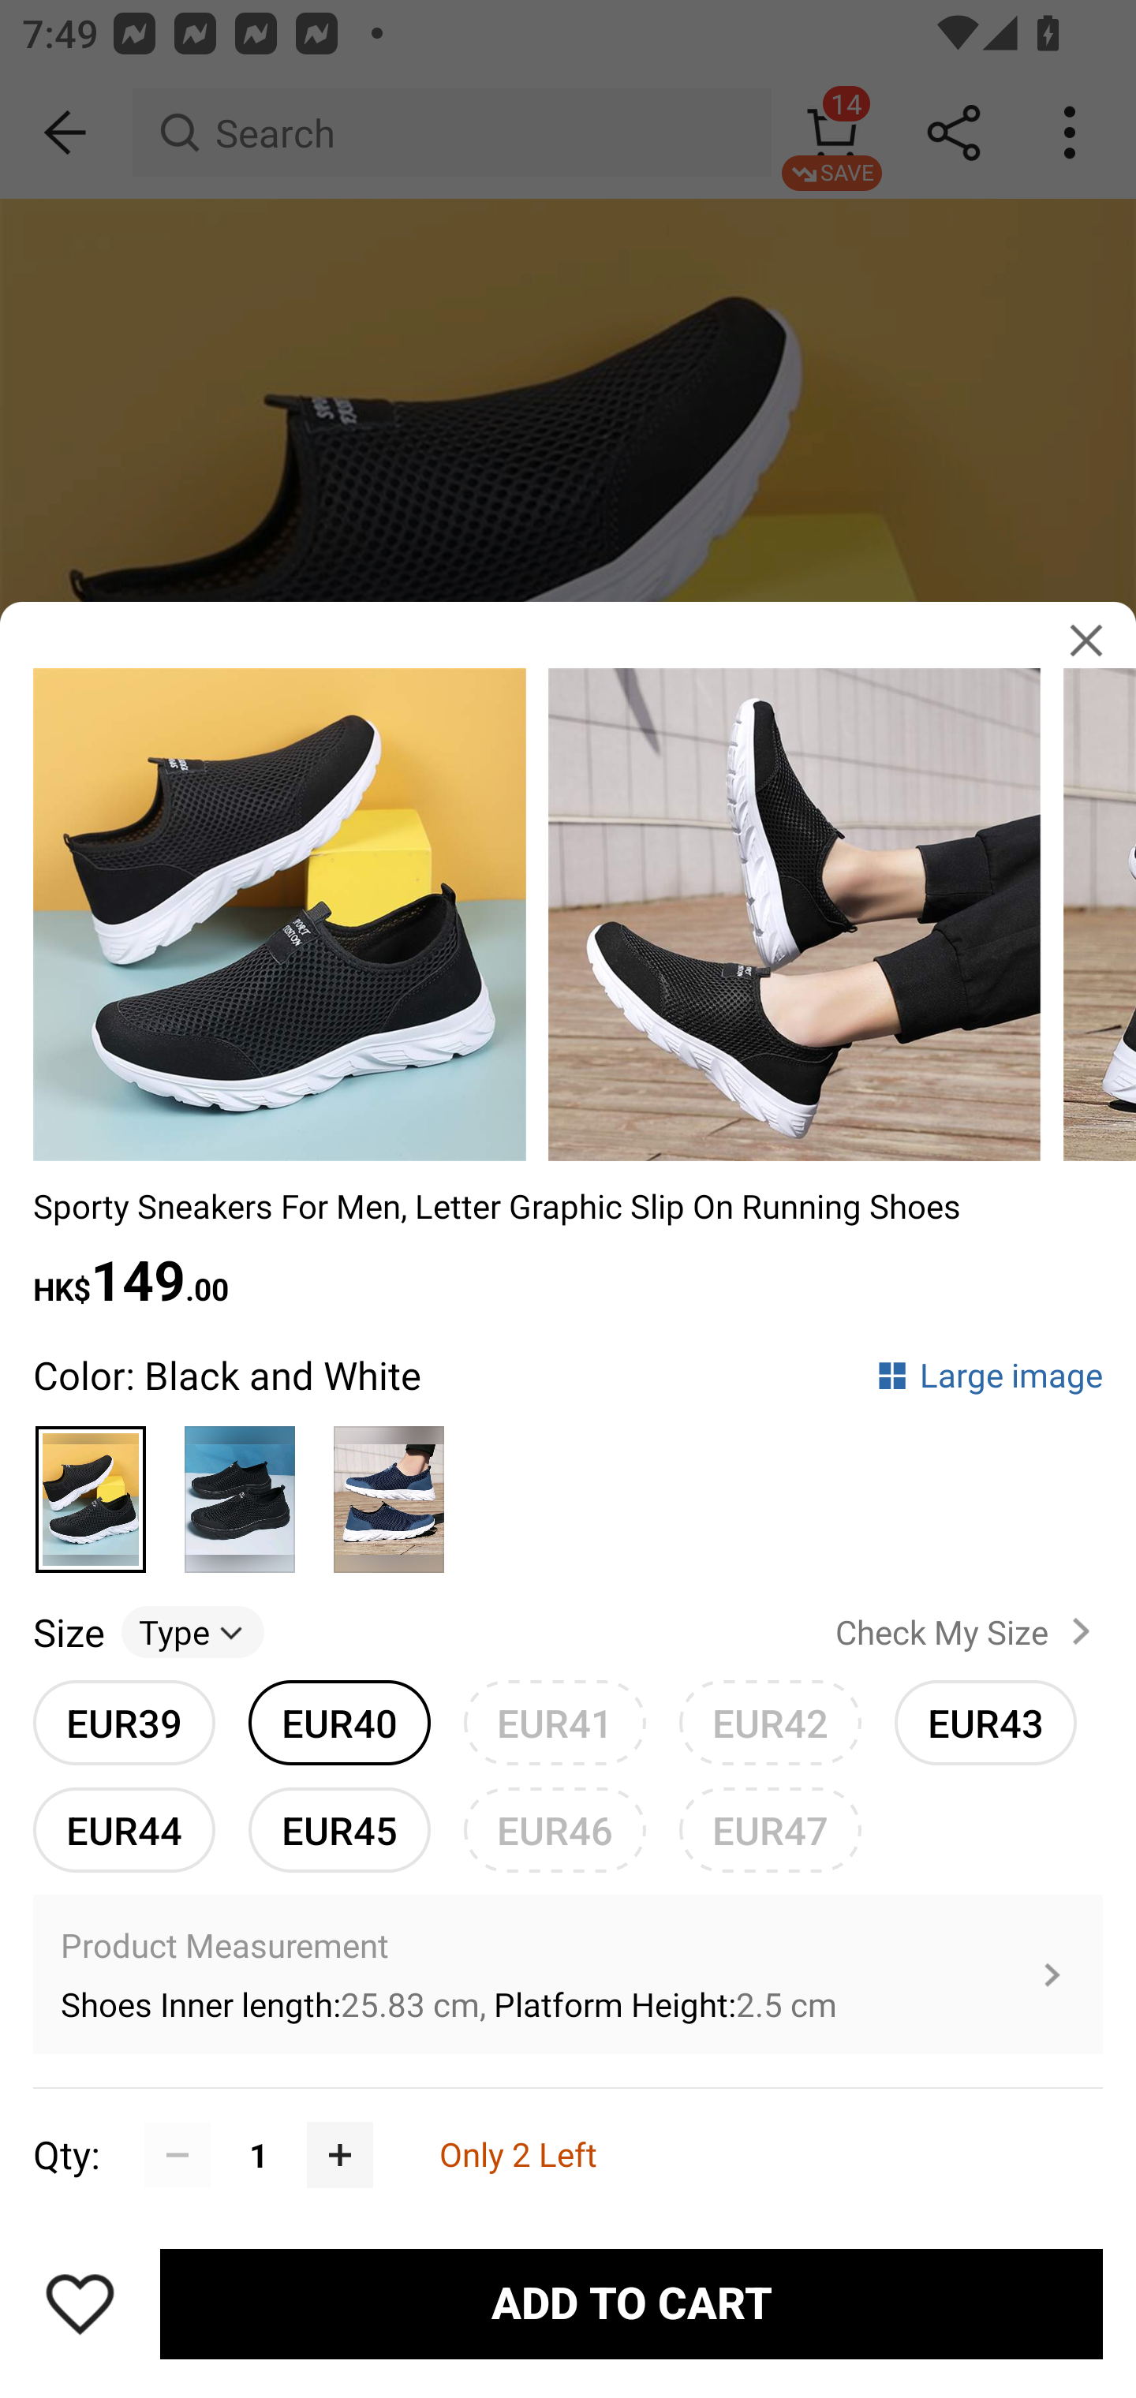  I want to click on Blue, so click(388, 1486).